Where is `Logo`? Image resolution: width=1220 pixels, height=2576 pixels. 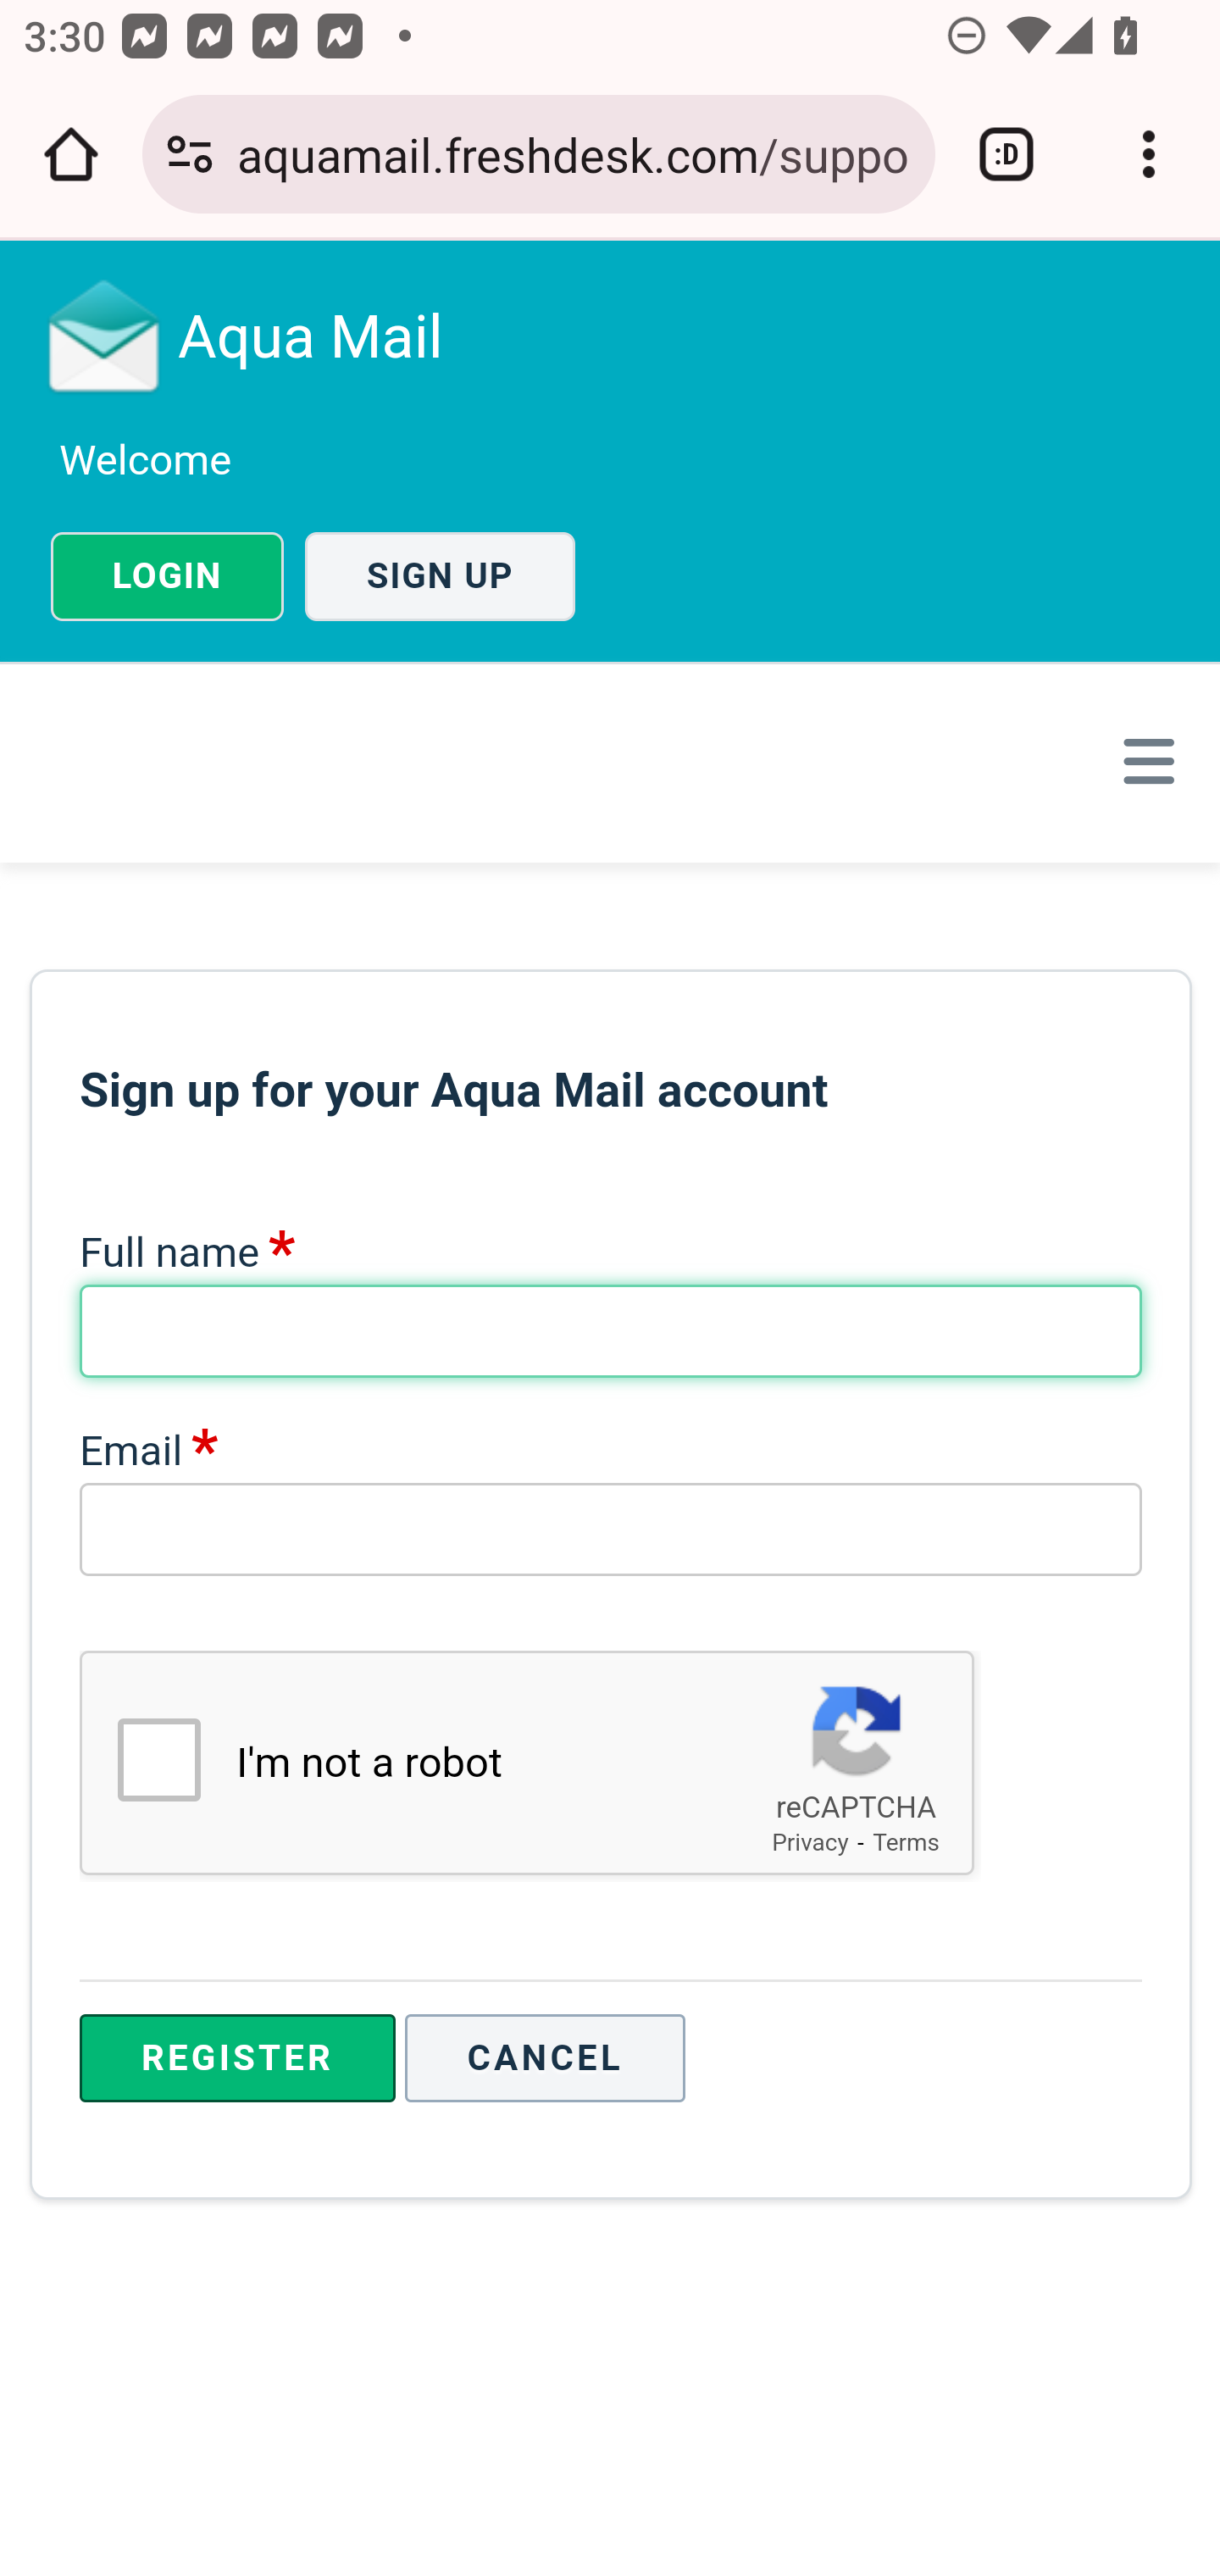 Logo is located at coordinates (105, 336).